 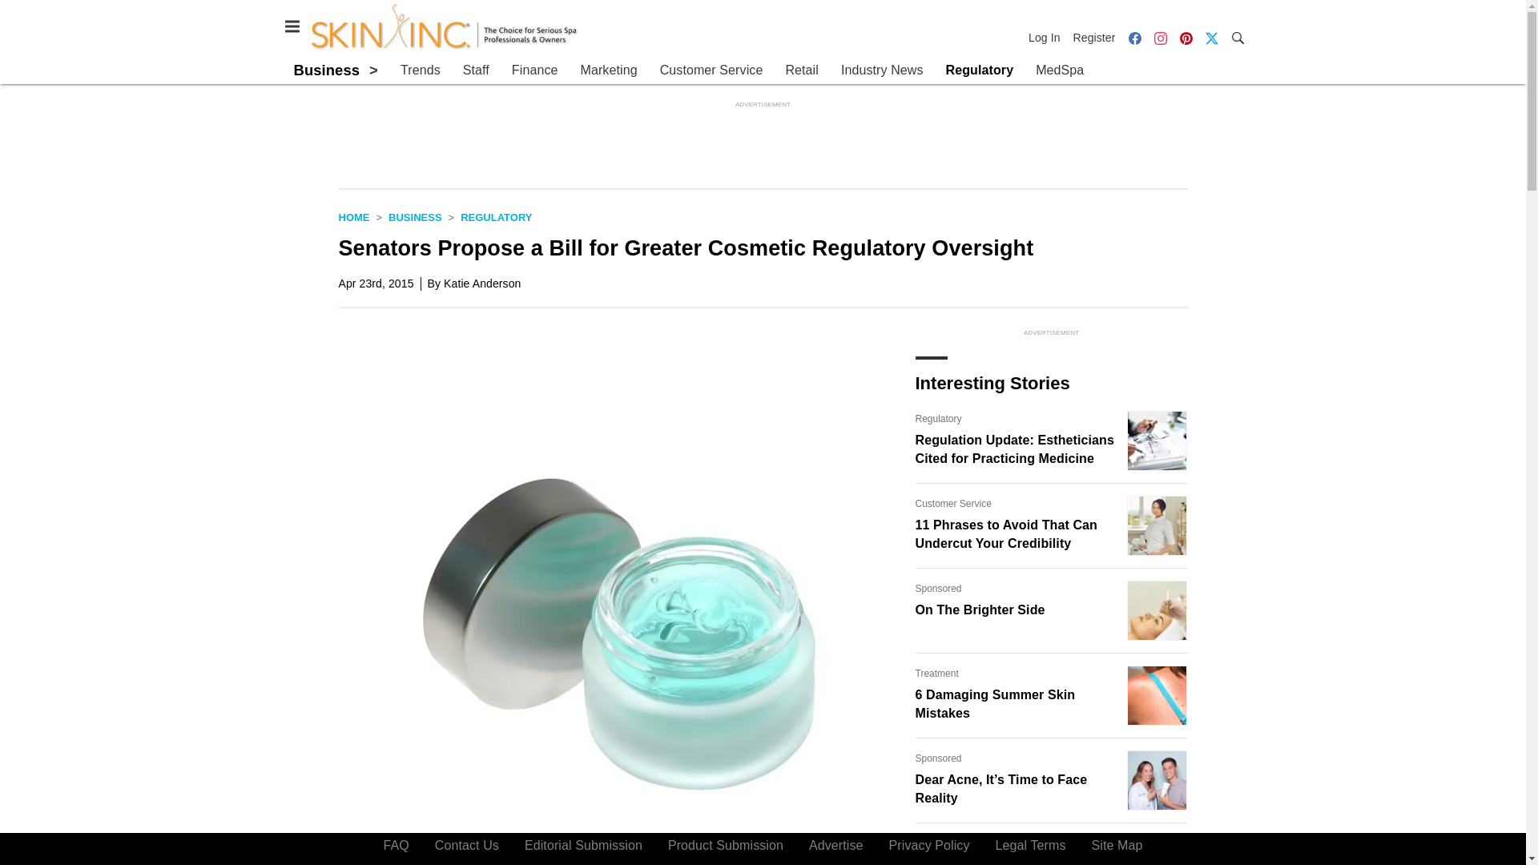 What do you see at coordinates (1237, 37) in the screenshot?
I see `Search` at bounding box center [1237, 37].